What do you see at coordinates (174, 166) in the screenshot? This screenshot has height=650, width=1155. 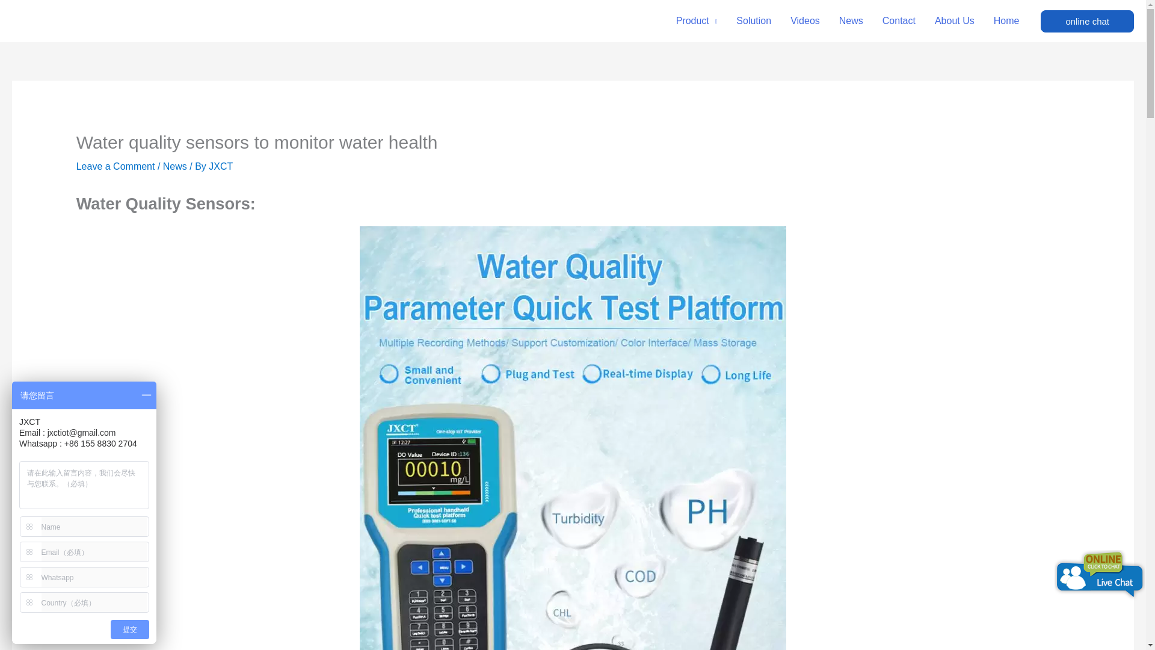 I see `News` at bounding box center [174, 166].